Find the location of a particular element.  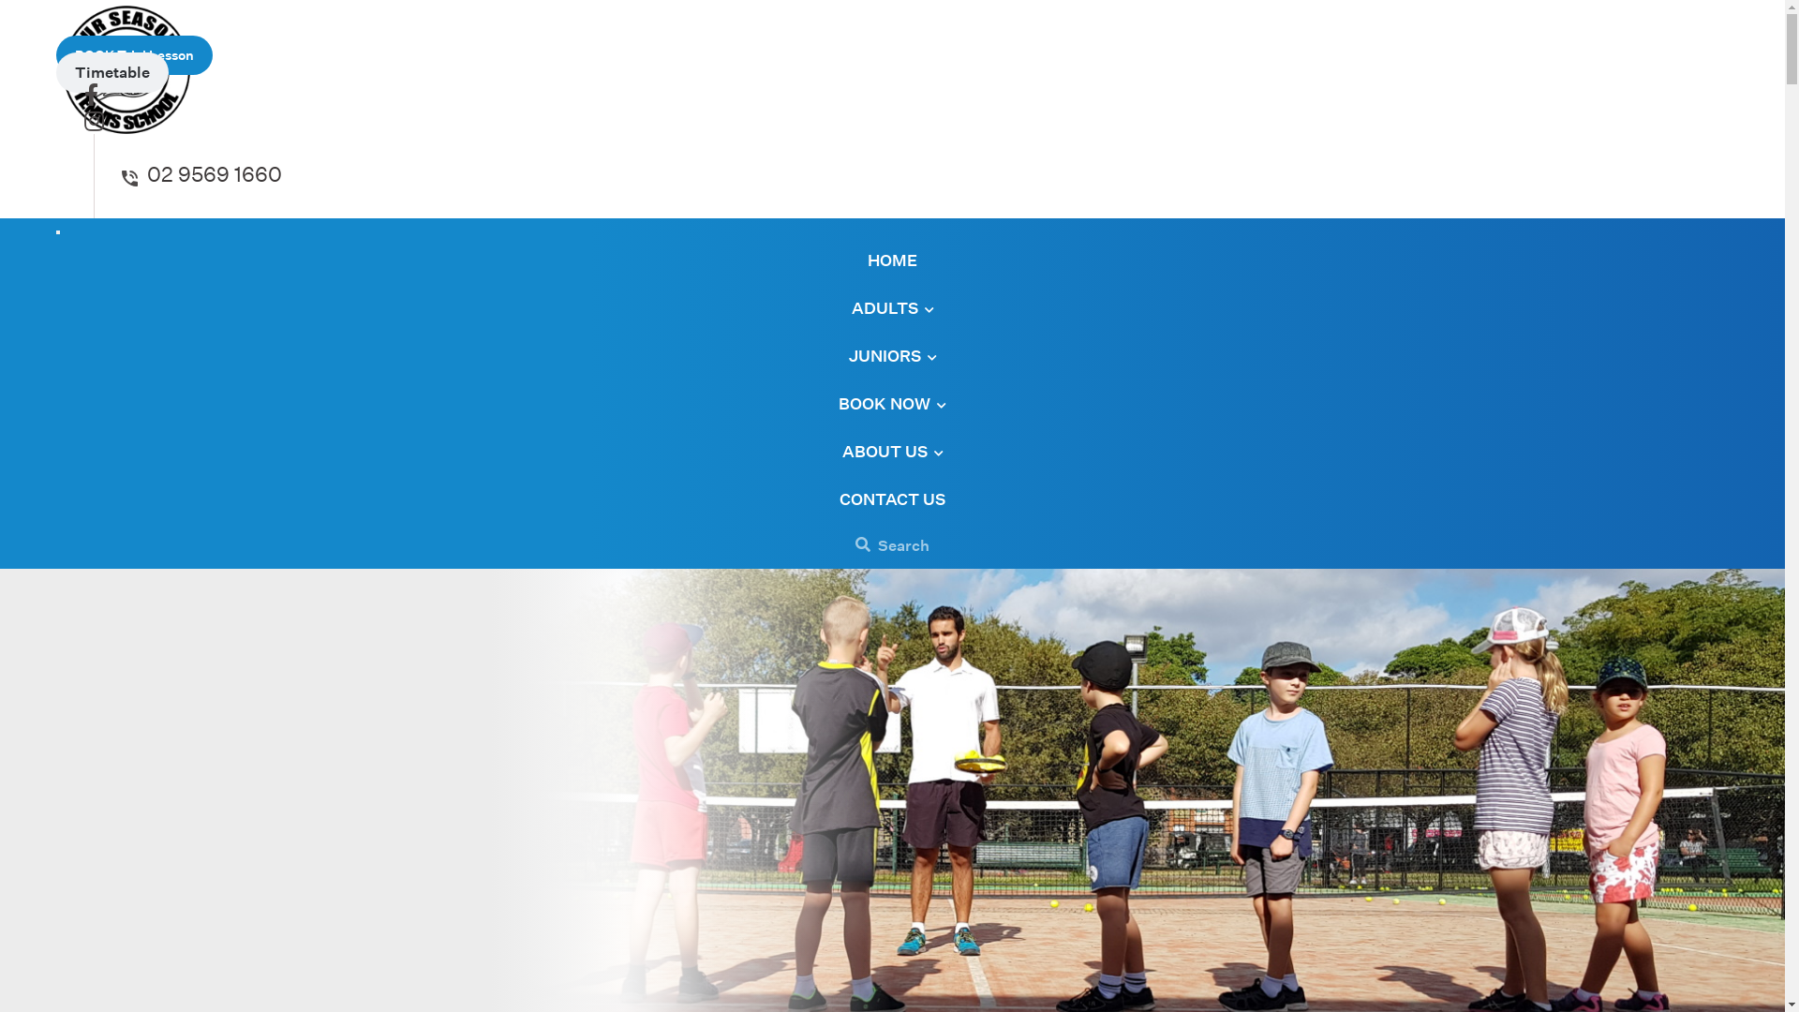

02 9569 1660 is located at coordinates (202, 174).